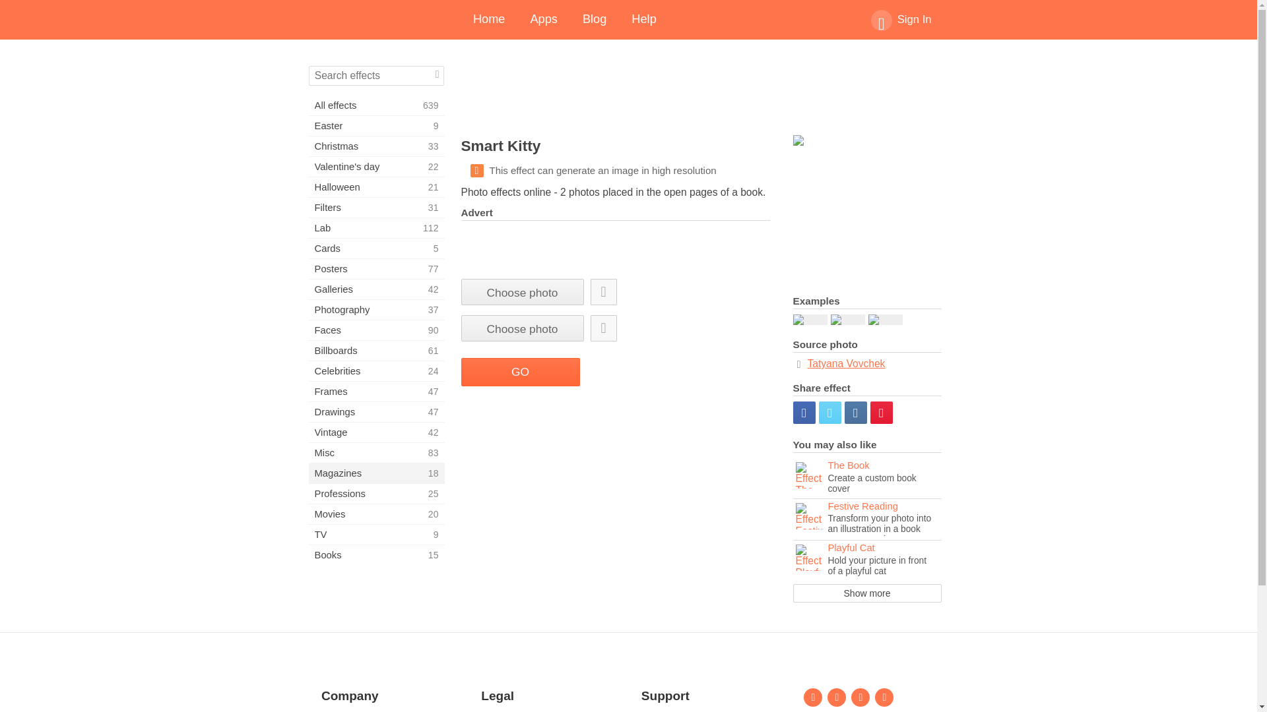 This screenshot has height=712, width=1267. What do you see at coordinates (376, 208) in the screenshot?
I see `Sign In` at bounding box center [376, 208].